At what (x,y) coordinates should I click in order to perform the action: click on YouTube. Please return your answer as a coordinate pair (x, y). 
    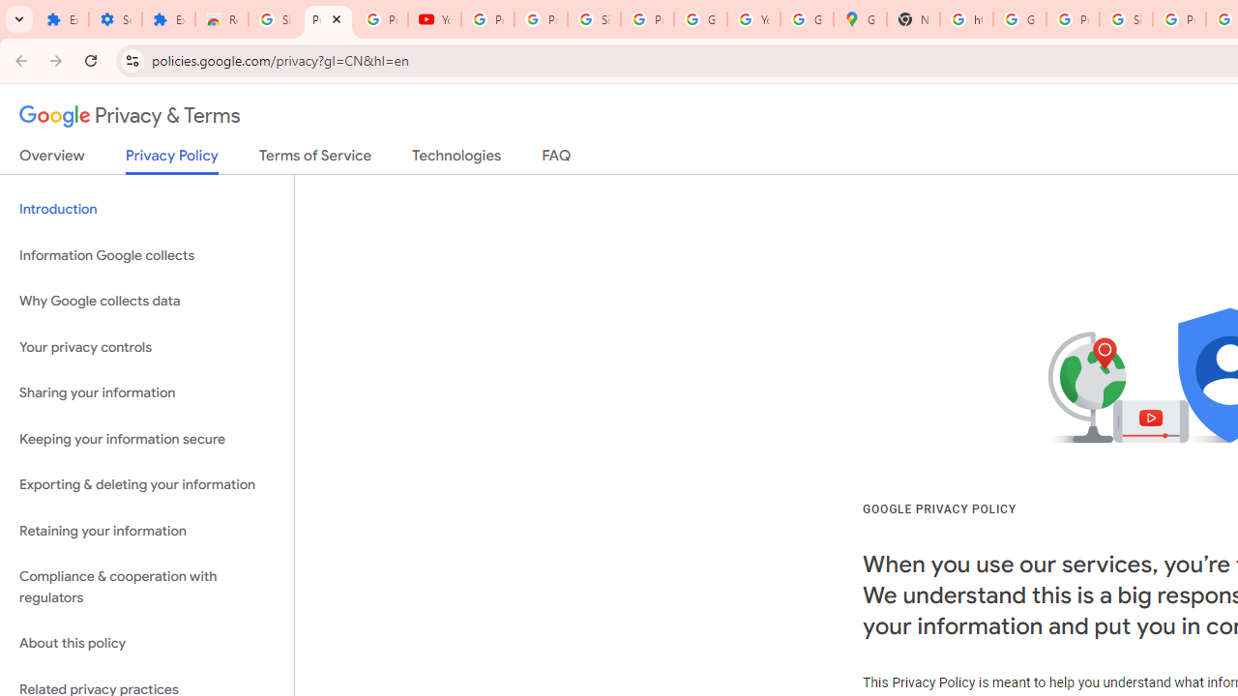
    Looking at the image, I should click on (435, 19).